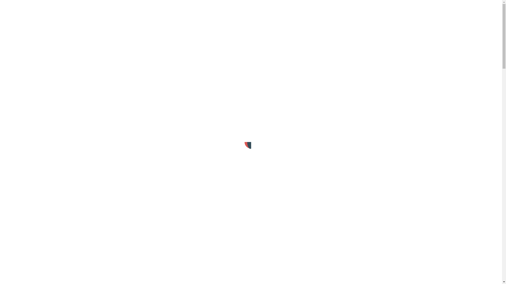  I want to click on ONZE MENING, so click(157, 7).